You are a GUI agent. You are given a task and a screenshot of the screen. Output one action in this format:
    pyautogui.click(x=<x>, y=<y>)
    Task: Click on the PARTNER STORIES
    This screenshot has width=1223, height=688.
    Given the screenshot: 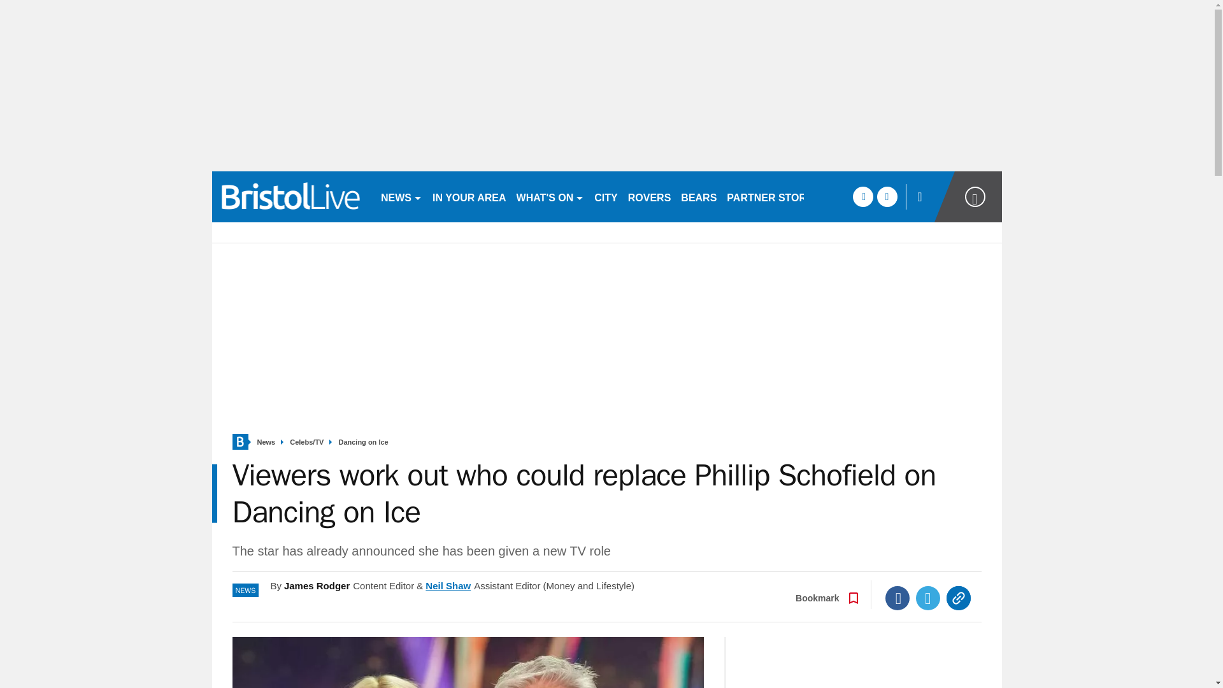 What is the action you would take?
    pyautogui.click(x=775, y=196)
    